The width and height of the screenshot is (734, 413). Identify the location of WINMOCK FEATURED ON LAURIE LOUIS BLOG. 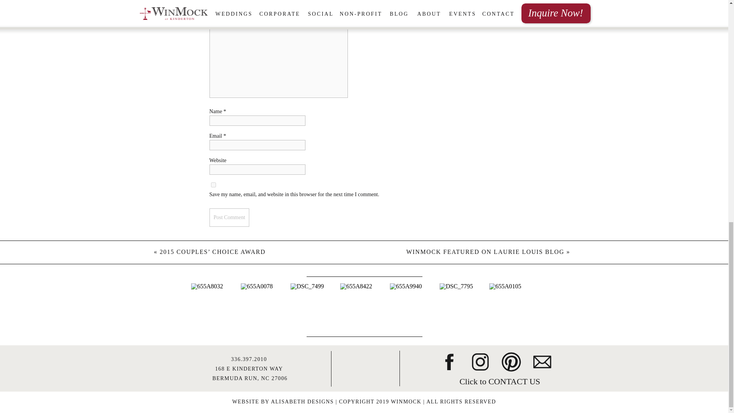
(486, 252).